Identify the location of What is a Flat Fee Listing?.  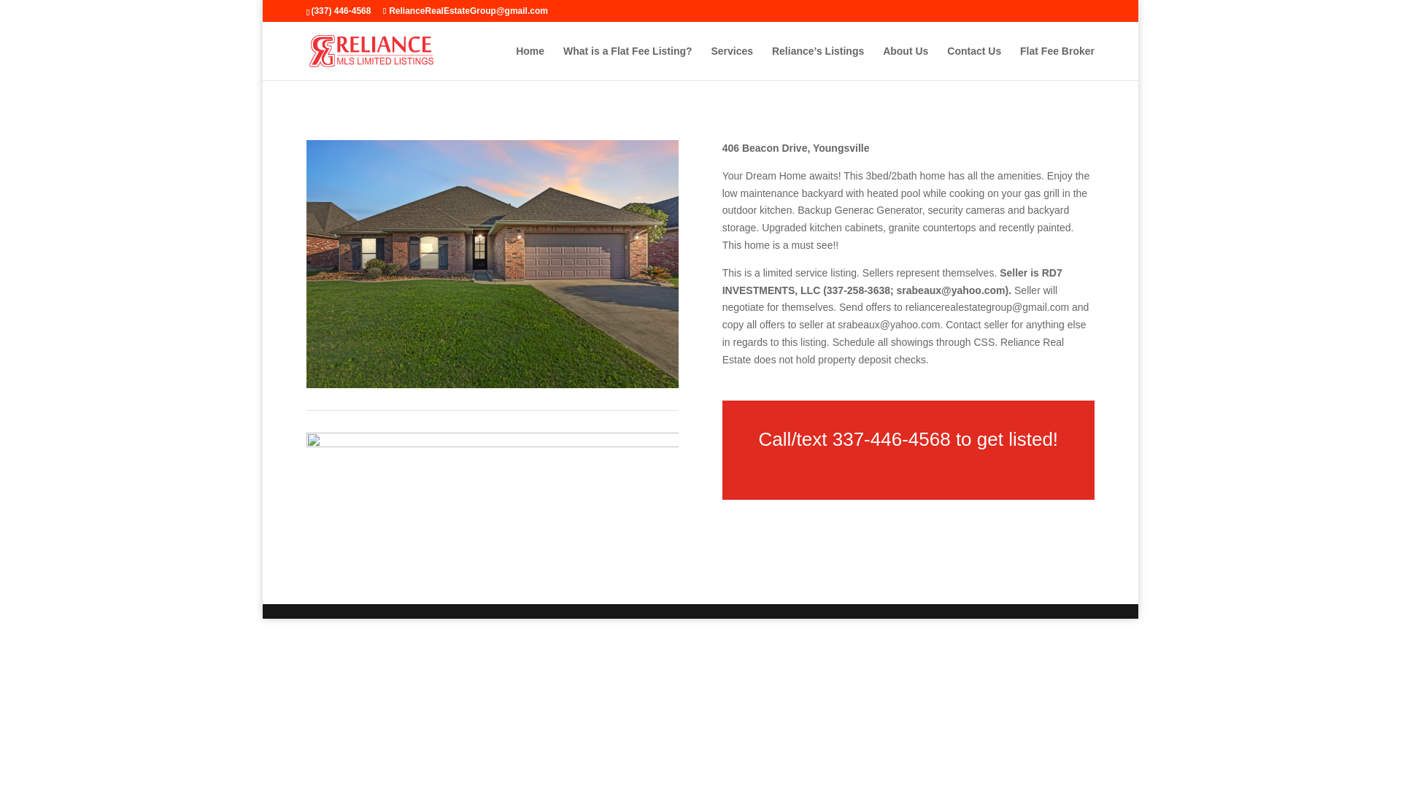
(628, 63).